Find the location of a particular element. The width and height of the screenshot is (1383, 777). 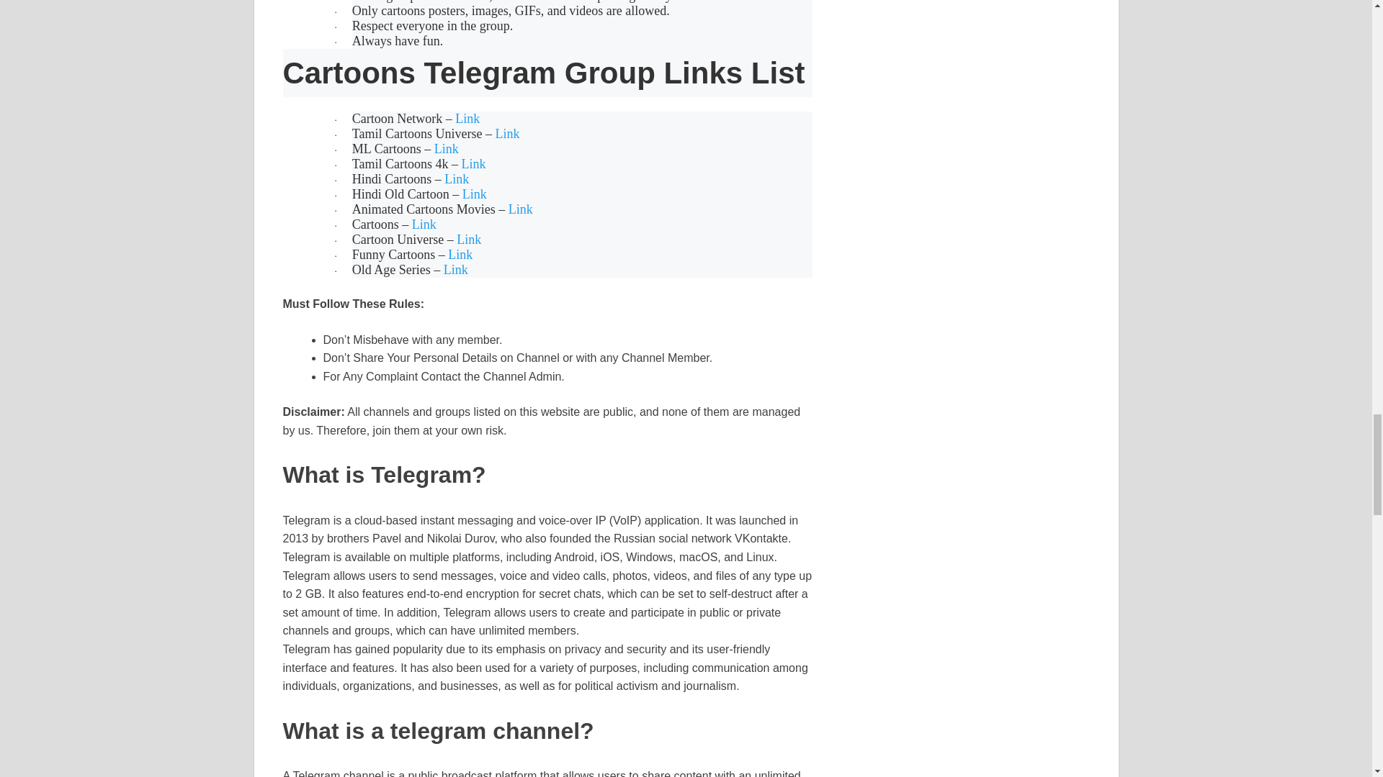

Link is located at coordinates (447, 149).